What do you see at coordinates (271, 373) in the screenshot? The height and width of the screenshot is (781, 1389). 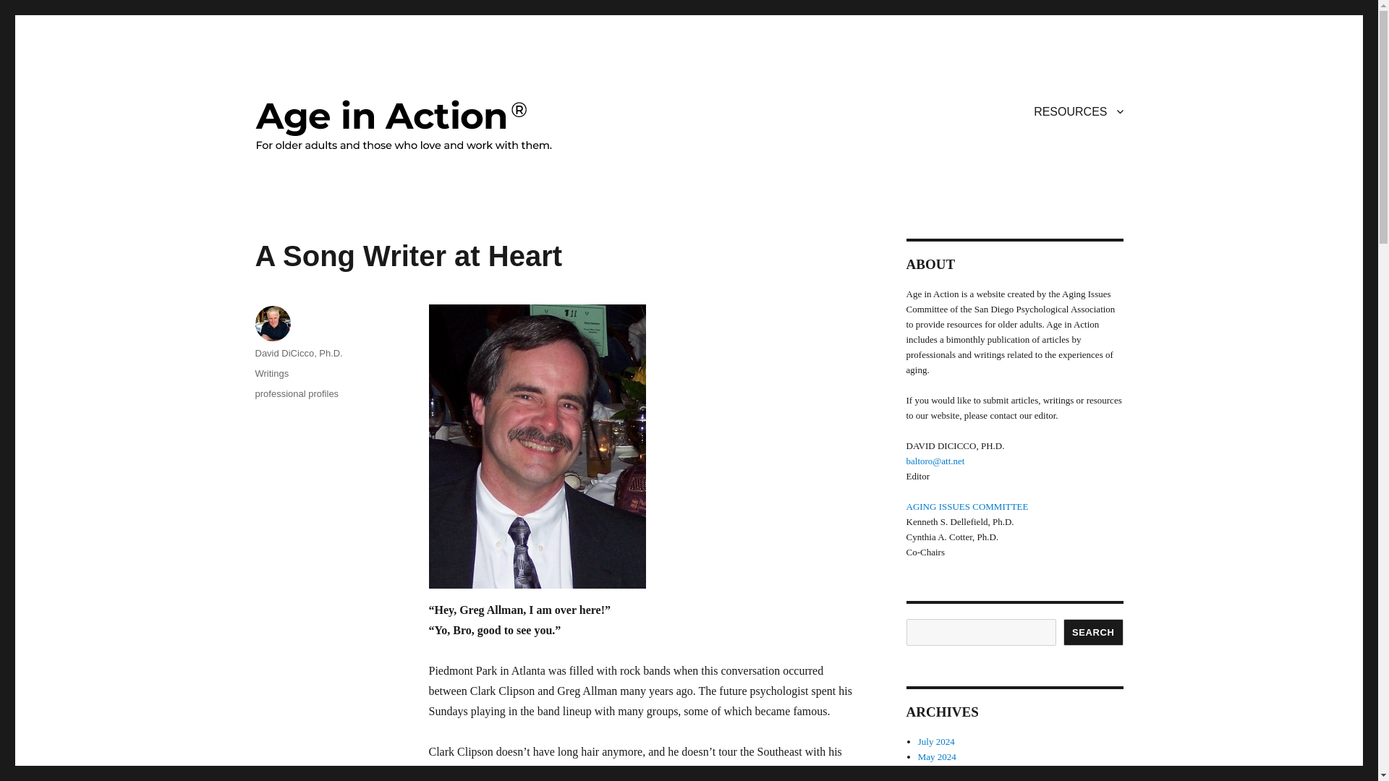 I see `Writings` at bounding box center [271, 373].